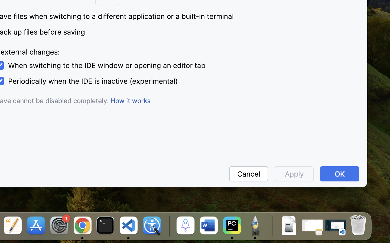 The image size is (390, 243). Describe the element at coordinates (168, 226) in the screenshot. I see `0.4285714328289032` at that location.